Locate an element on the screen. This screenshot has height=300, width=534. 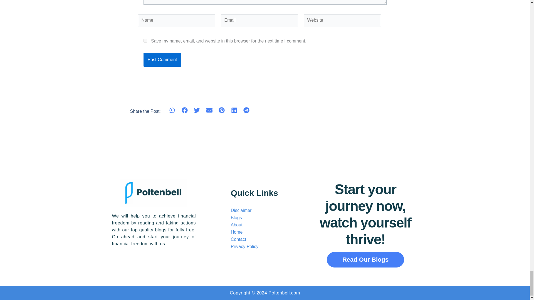
Read Our Blogs is located at coordinates (365, 260).